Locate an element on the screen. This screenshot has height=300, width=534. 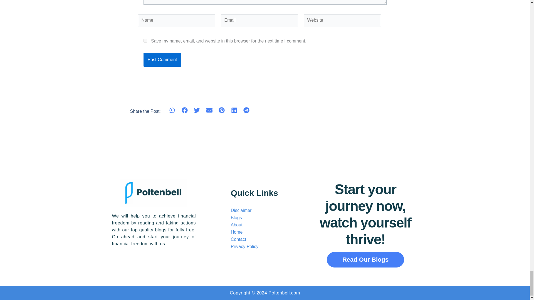
Read Our Blogs is located at coordinates (365, 260).